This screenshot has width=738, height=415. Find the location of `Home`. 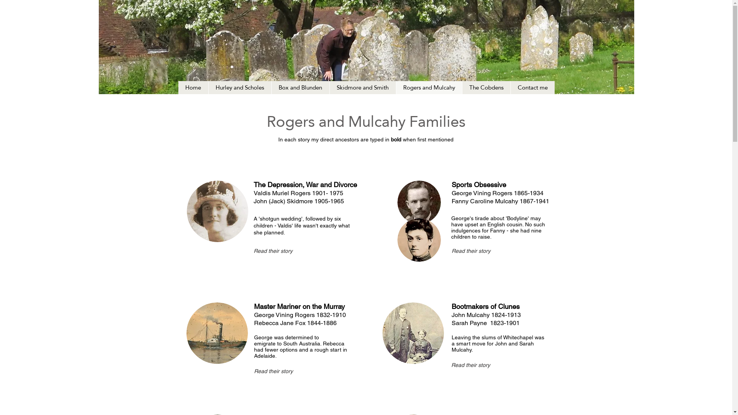

Home is located at coordinates (193, 88).